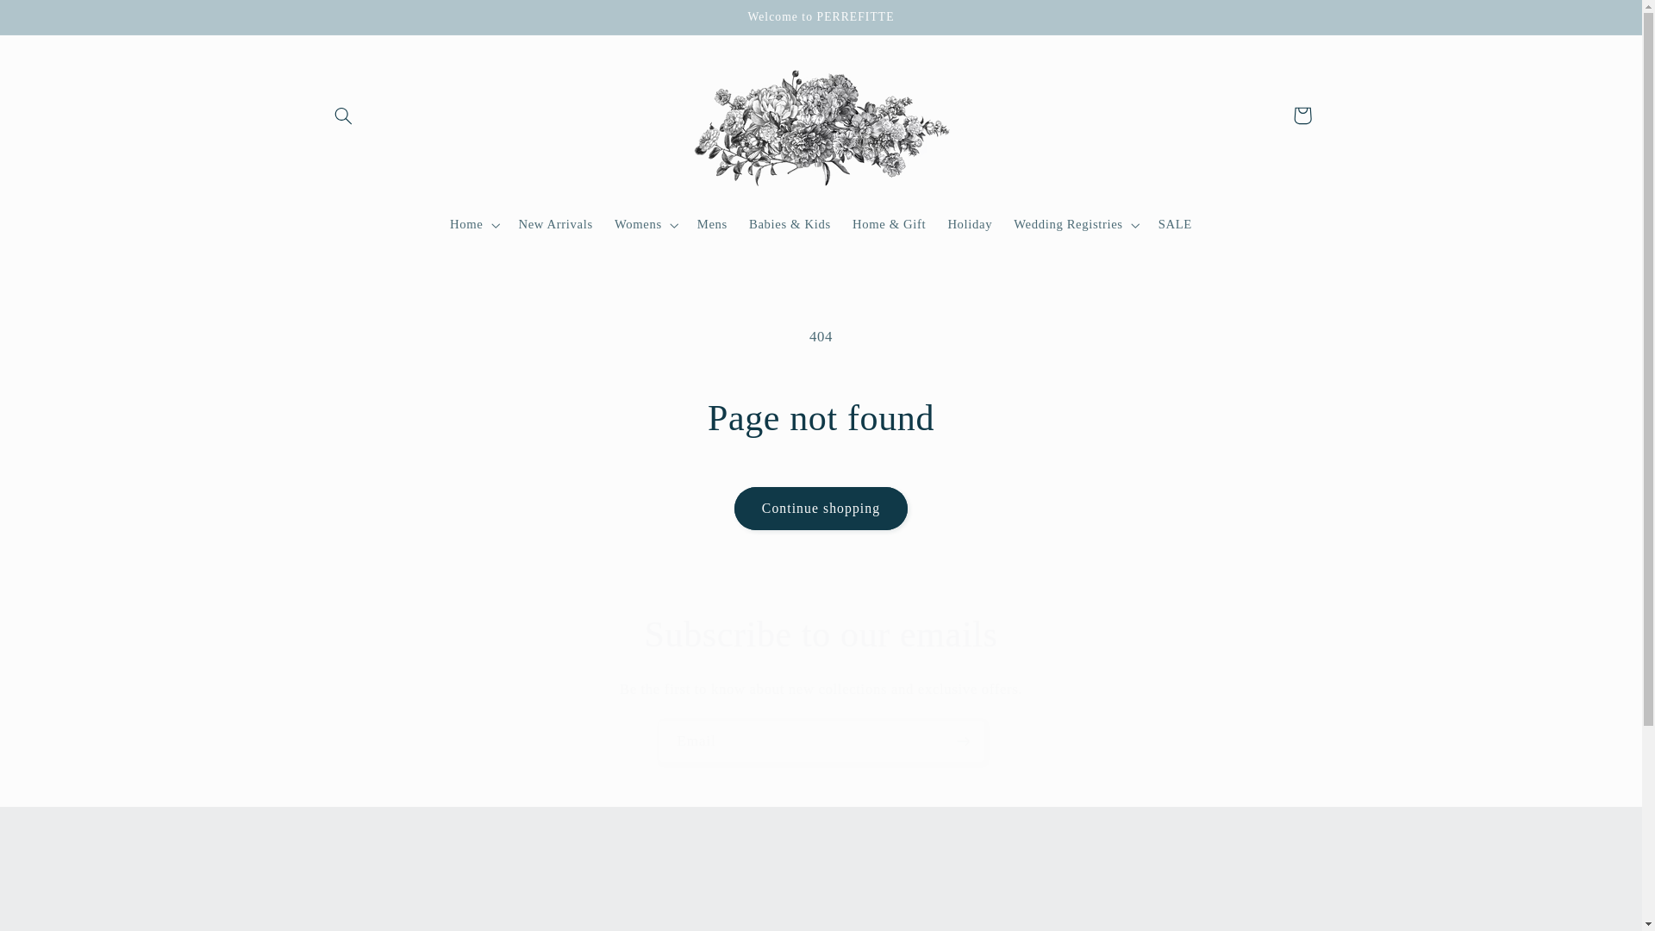 This screenshot has width=1655, height=931. I want to click on SALE, so click(1174, 224).